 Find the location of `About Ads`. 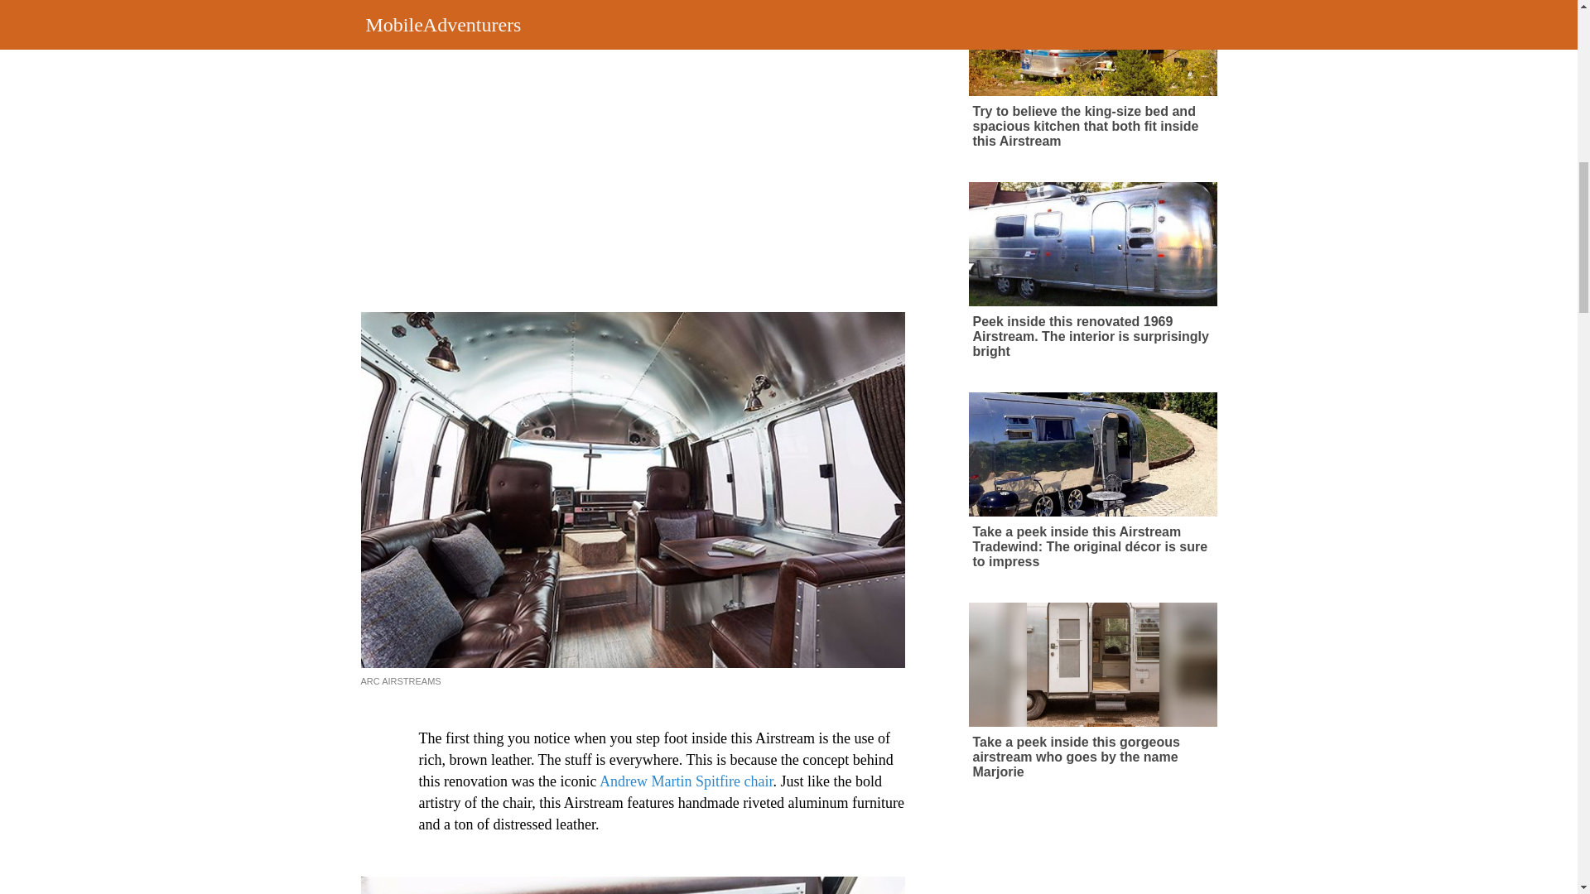

About Ads is located at coordinates (712, 68).